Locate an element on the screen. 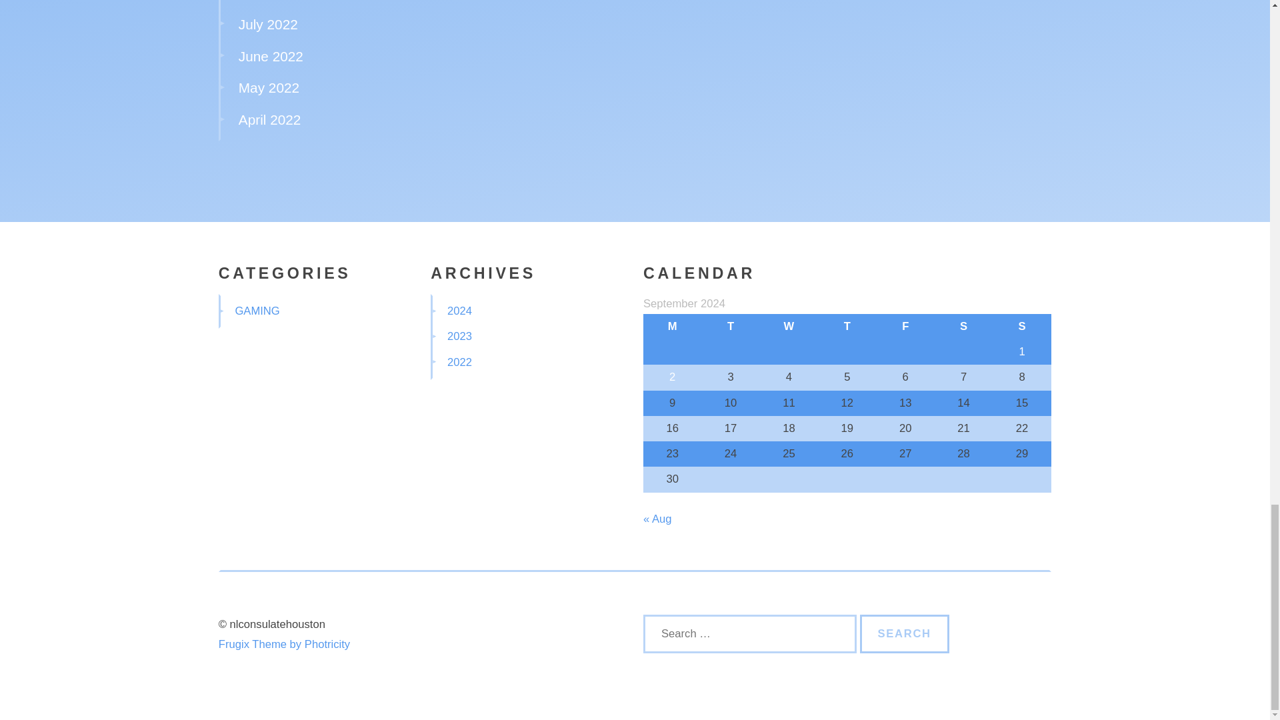 This screenshot has width=1280, height=720. Friday is located at coordinates (905, 326).